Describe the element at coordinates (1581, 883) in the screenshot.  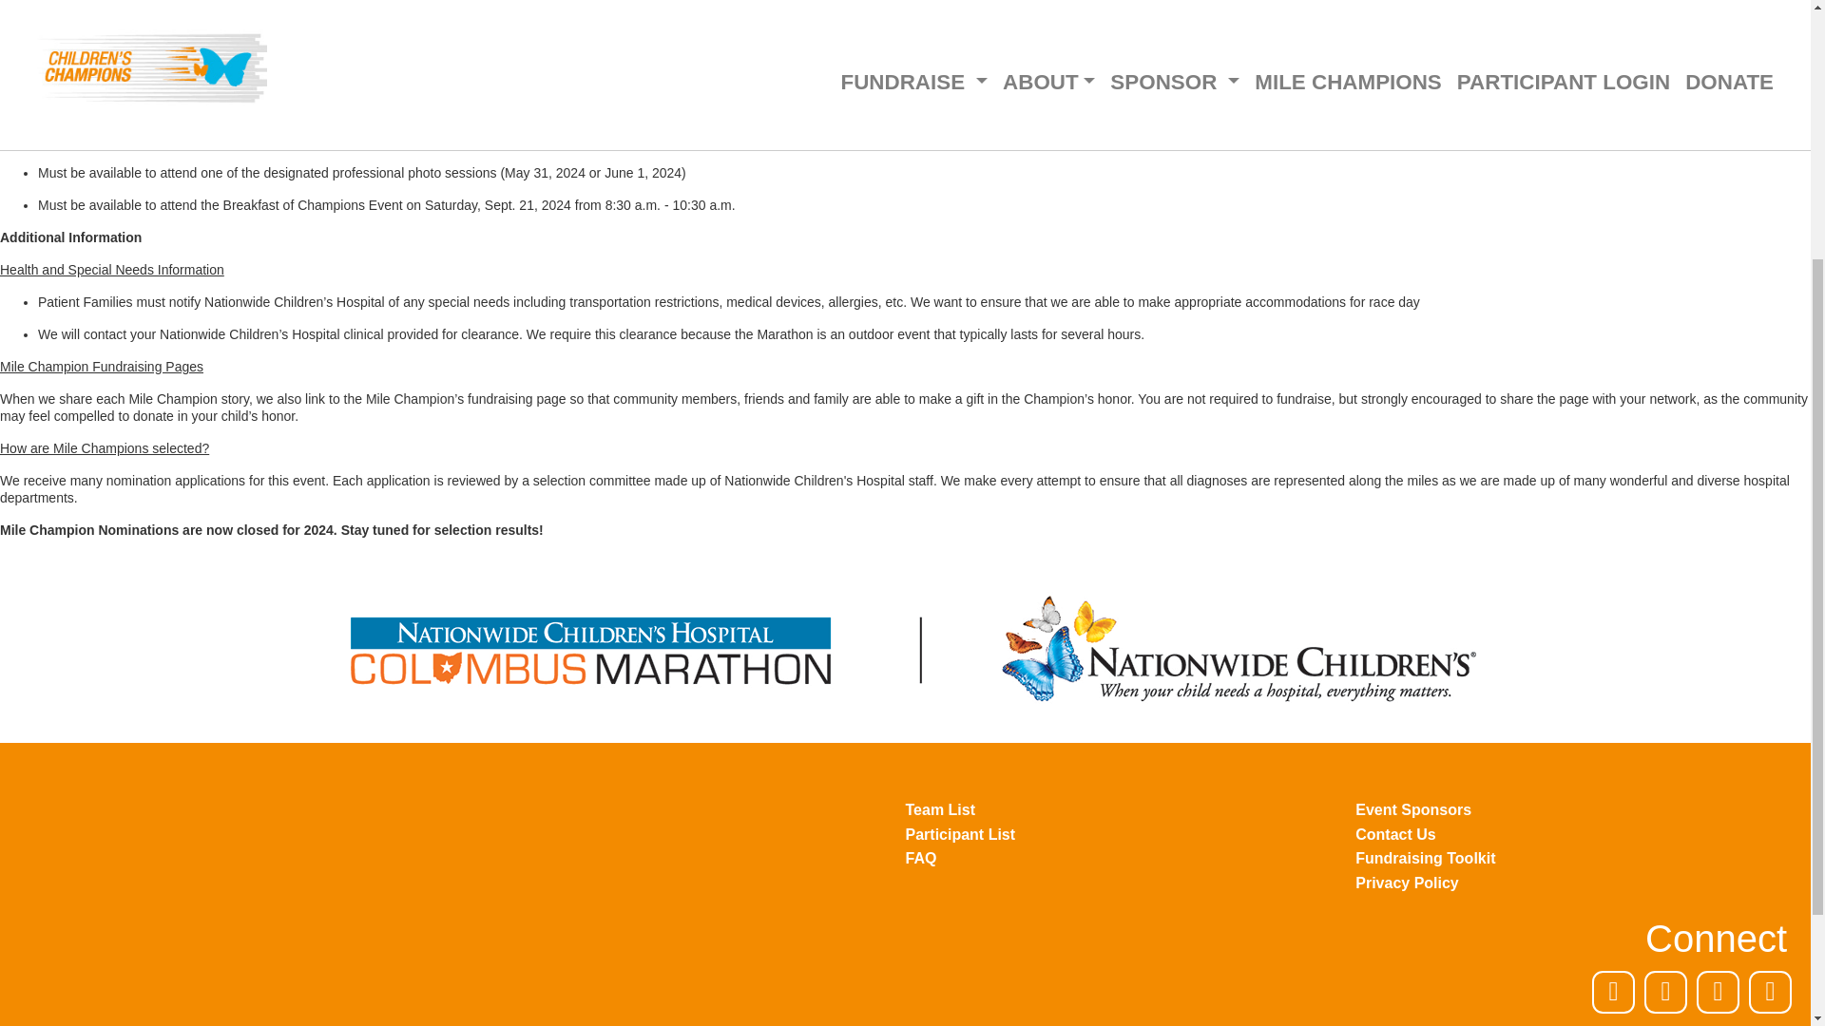
I see `Privacy Policy` at that location.